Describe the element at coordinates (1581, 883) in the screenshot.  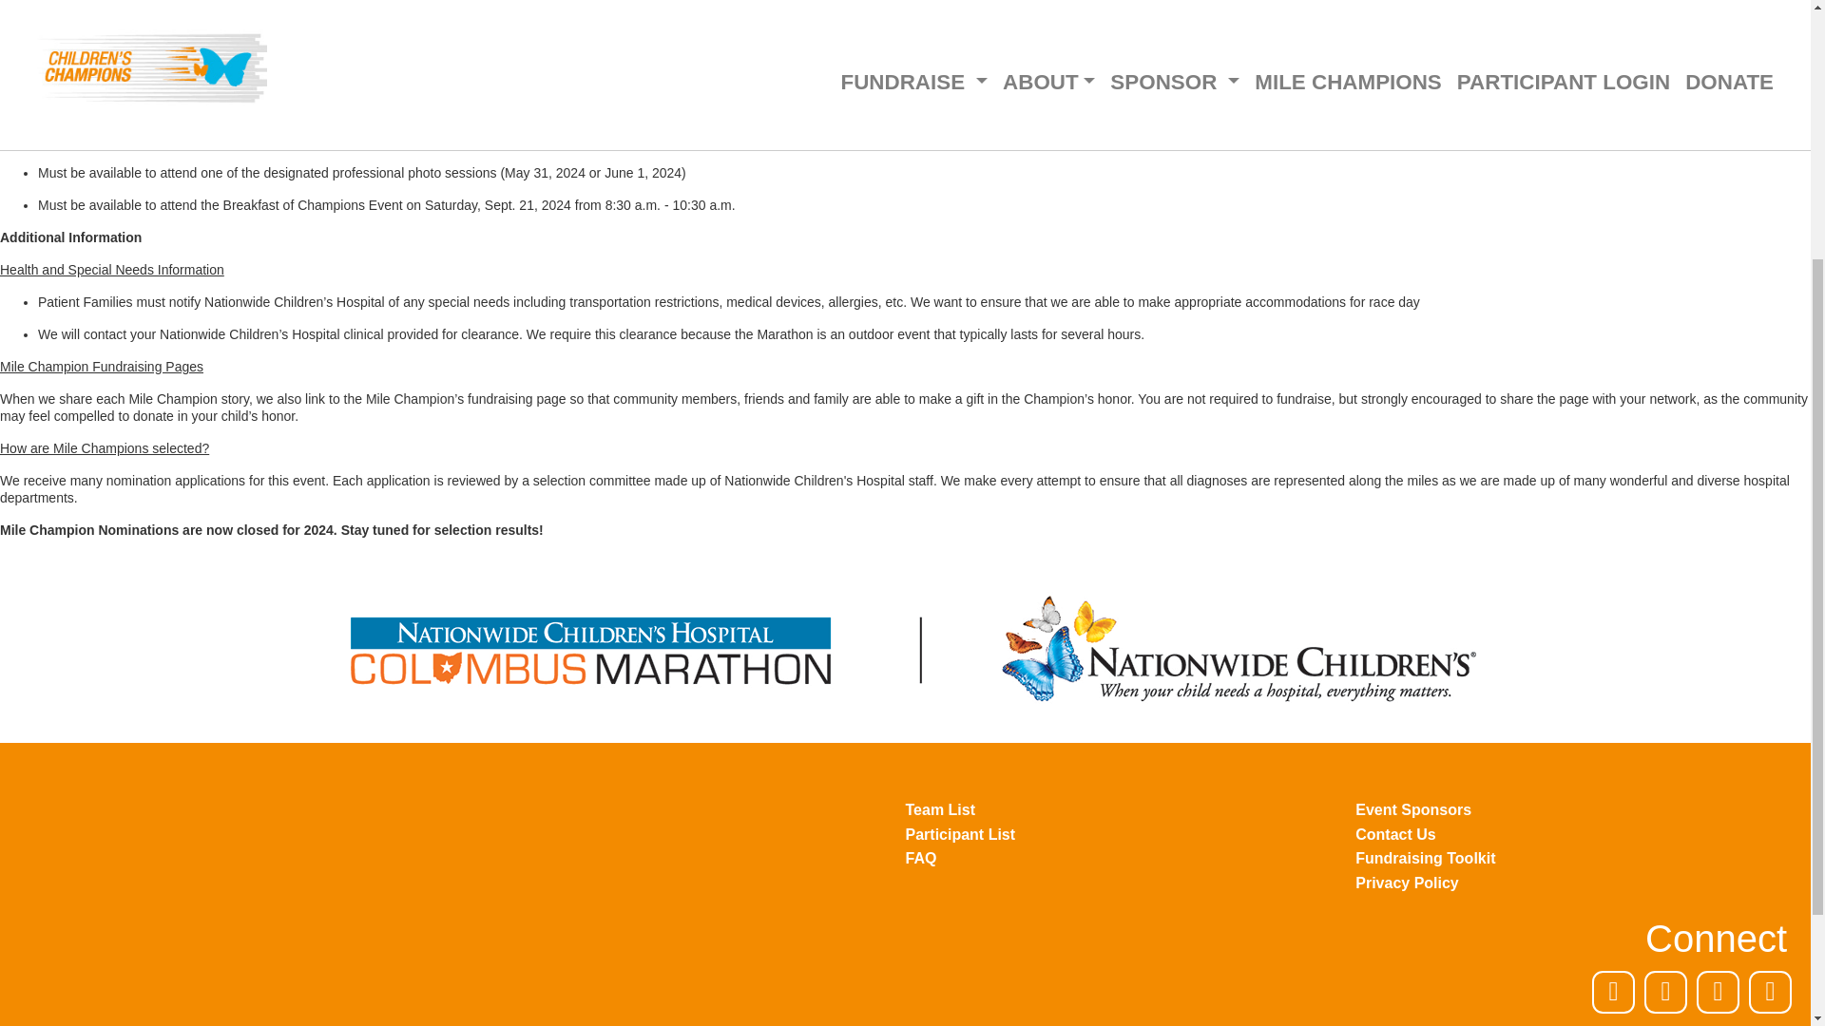
I see `Privacy Policy` at that location.